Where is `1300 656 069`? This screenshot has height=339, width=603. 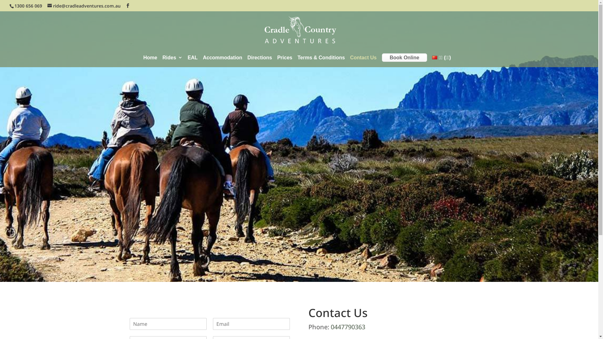
1300 656 069 is located at coordinates (28, 6).